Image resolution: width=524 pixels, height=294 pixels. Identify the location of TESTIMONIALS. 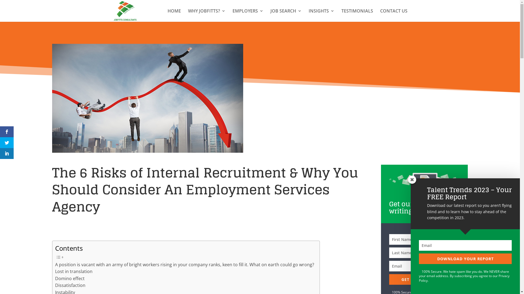
(357, 15).